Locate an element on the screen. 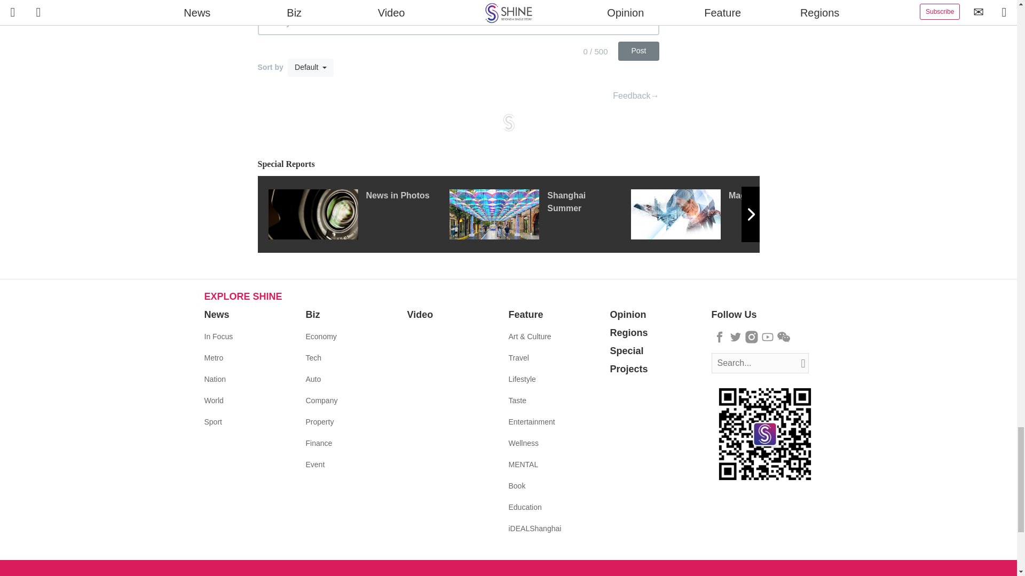 The height and width of the screenshot is (576, 1025). Default   is located at coordinates (311, 67).